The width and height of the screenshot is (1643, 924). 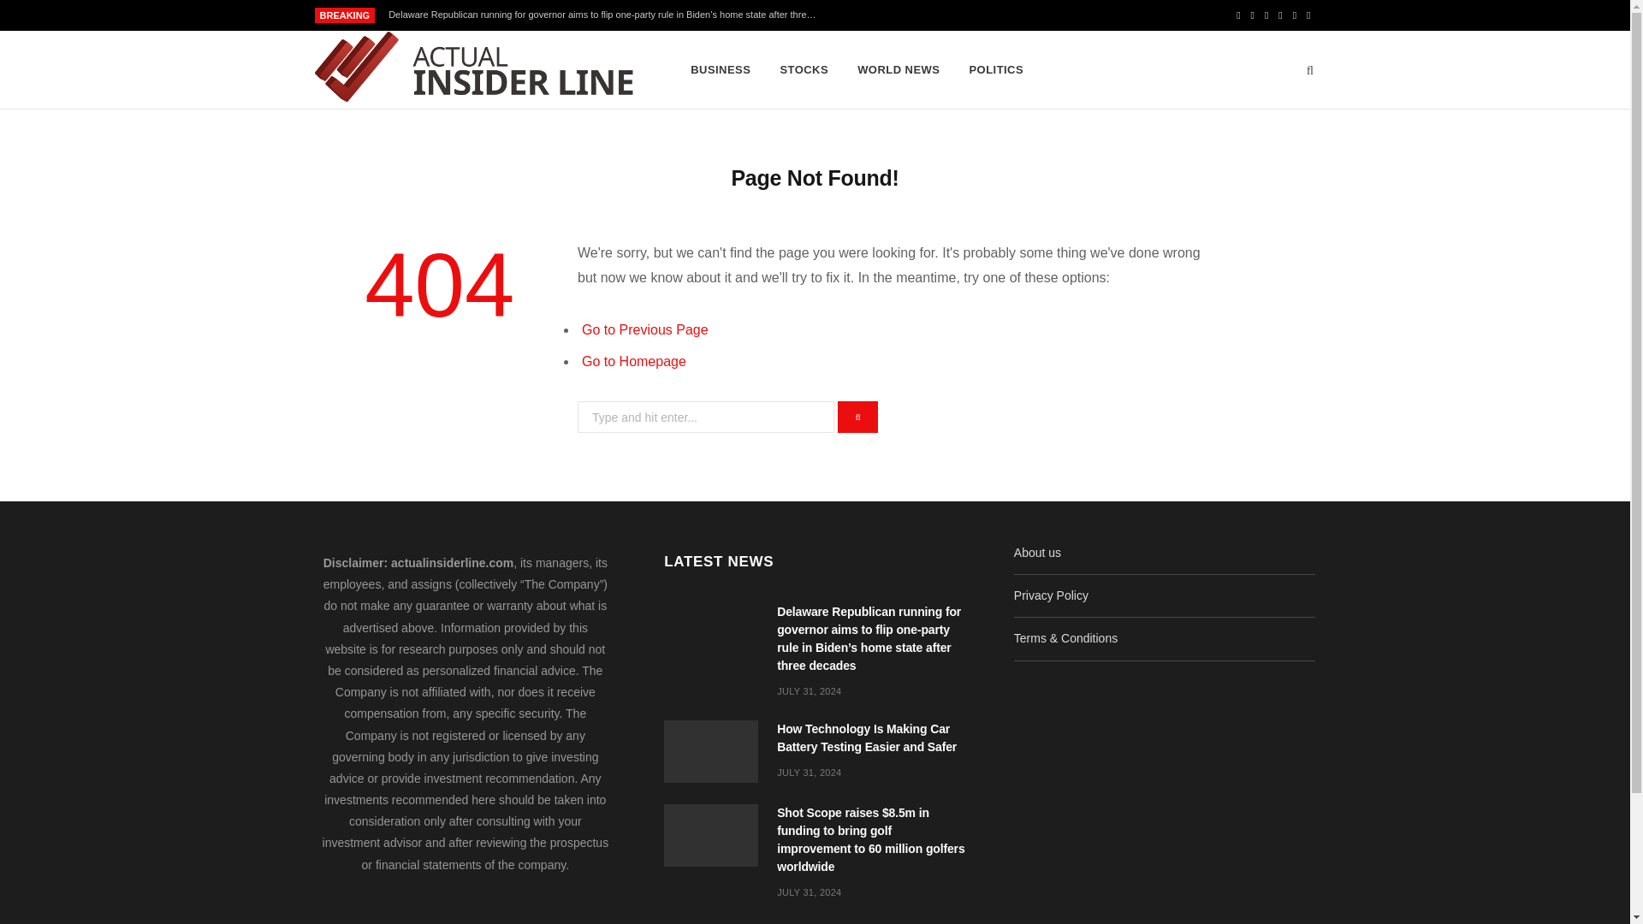 I want to click on Go to Homepage, so click(x=633, y=361).